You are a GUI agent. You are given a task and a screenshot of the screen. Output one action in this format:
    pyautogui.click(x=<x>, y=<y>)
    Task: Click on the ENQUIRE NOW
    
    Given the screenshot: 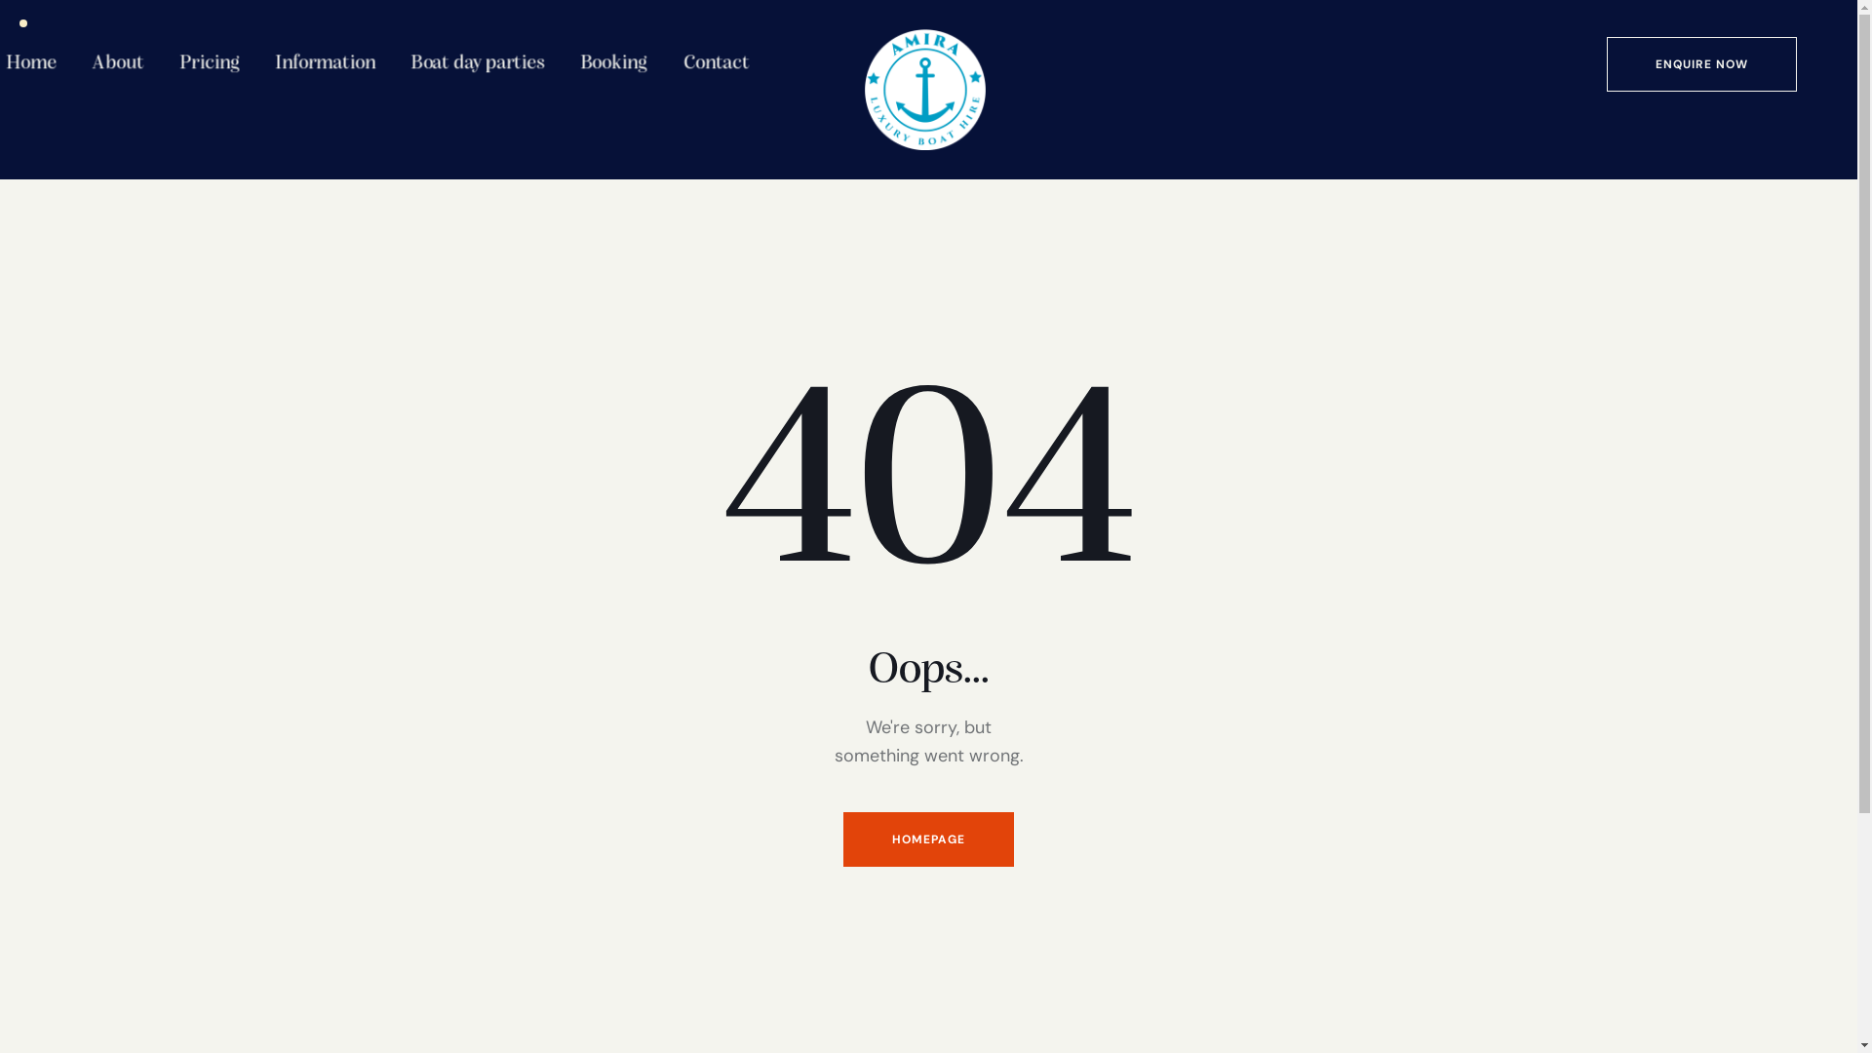 What is the action you would take?
    pyautogui.click(x=1702, y=64)
    